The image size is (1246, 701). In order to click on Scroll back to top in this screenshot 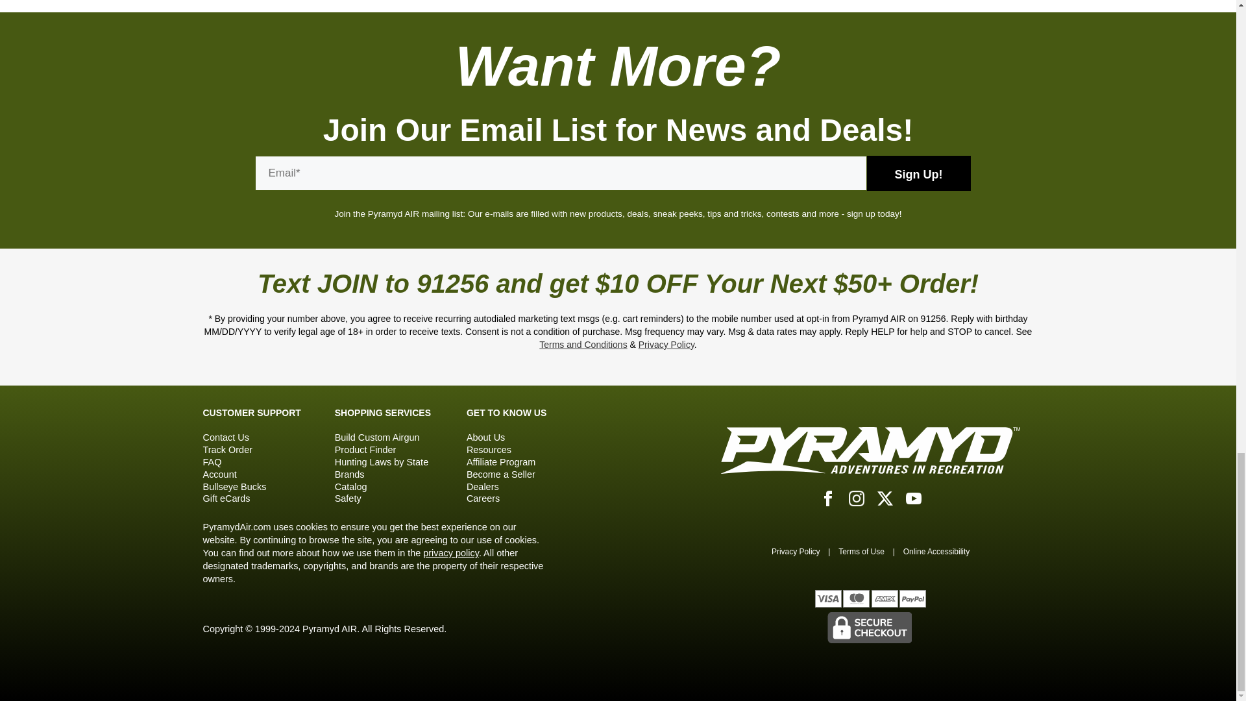, I will do `click(1198, 18)`.